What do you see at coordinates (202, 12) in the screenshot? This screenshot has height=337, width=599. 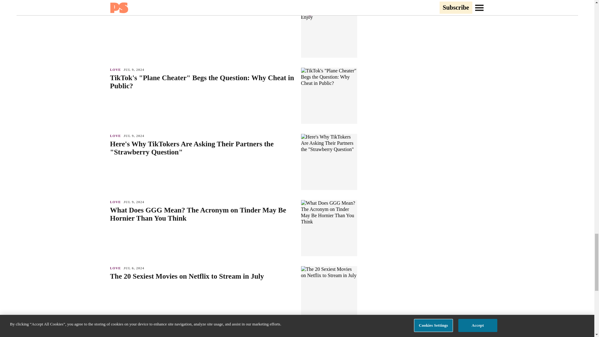 I see `15 Fun Bridal Shower Games All Guests Will Enjoy` at bounding box center [202, 12].